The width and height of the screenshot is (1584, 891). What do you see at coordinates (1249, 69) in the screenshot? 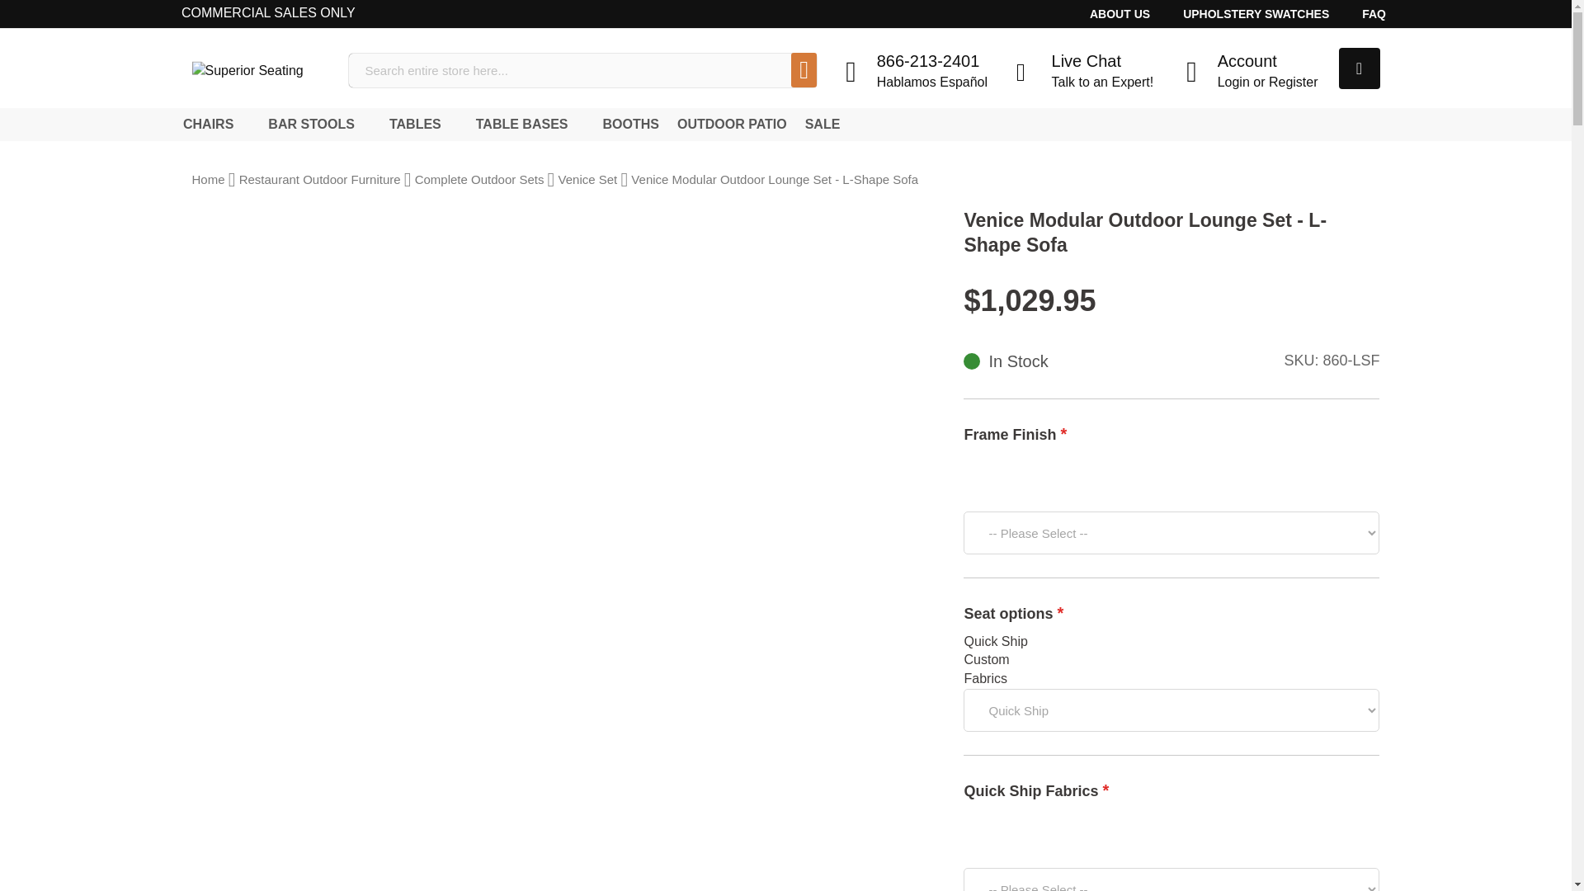
I see `Superior Seating` at bounding box center [1249, 69].